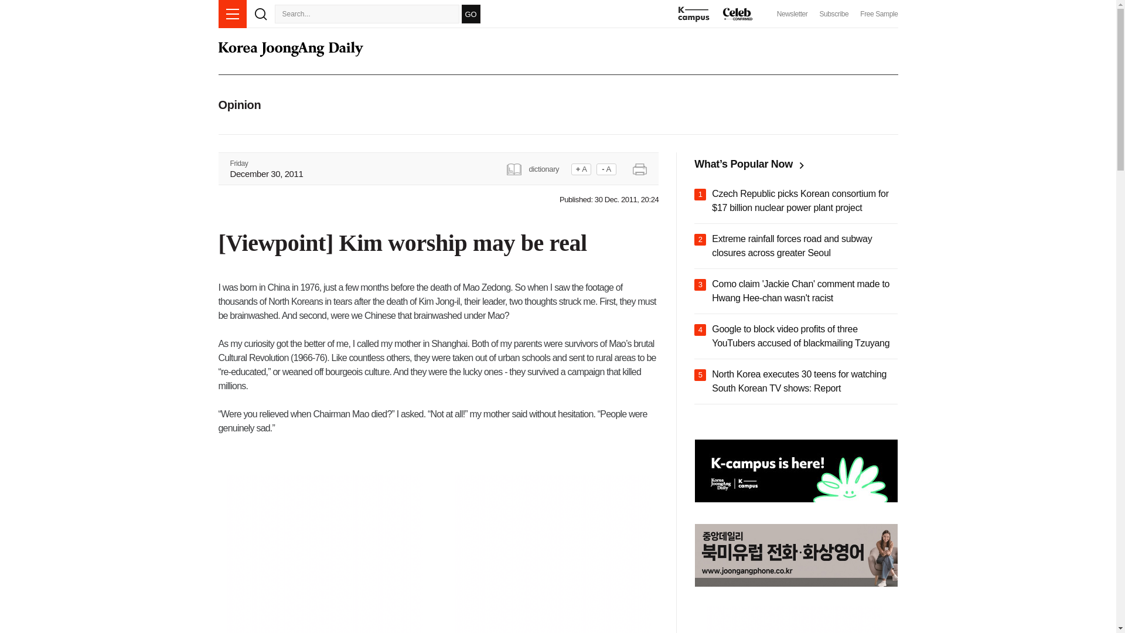 Image resolution: width=1125 pixels, height=633 pixels. I want to click on 3rd party ad content, so click(553, 554).